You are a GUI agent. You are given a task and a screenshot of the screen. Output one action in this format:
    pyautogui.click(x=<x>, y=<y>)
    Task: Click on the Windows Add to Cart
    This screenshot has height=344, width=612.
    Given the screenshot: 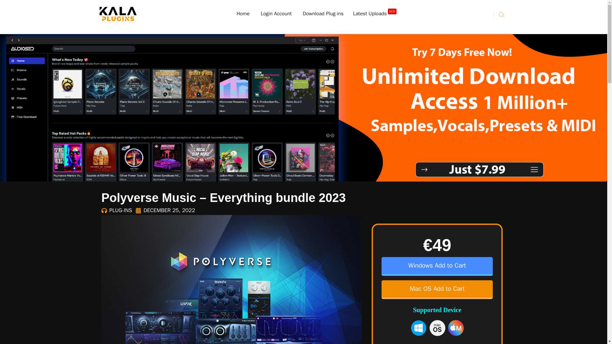 What is the action you would take?
    pyautogui.click(x=437, y=266)
    